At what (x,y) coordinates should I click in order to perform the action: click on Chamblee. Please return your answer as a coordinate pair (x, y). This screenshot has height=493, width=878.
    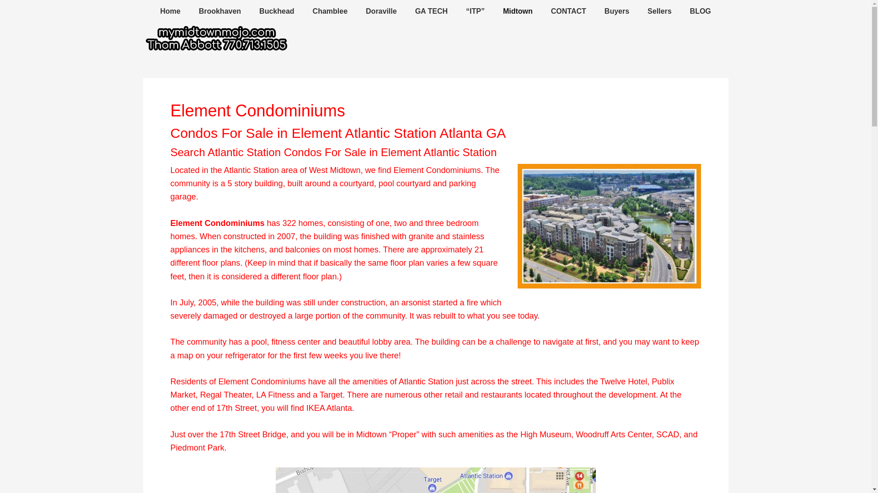
    Looking at the image, I should click on (330, 11).